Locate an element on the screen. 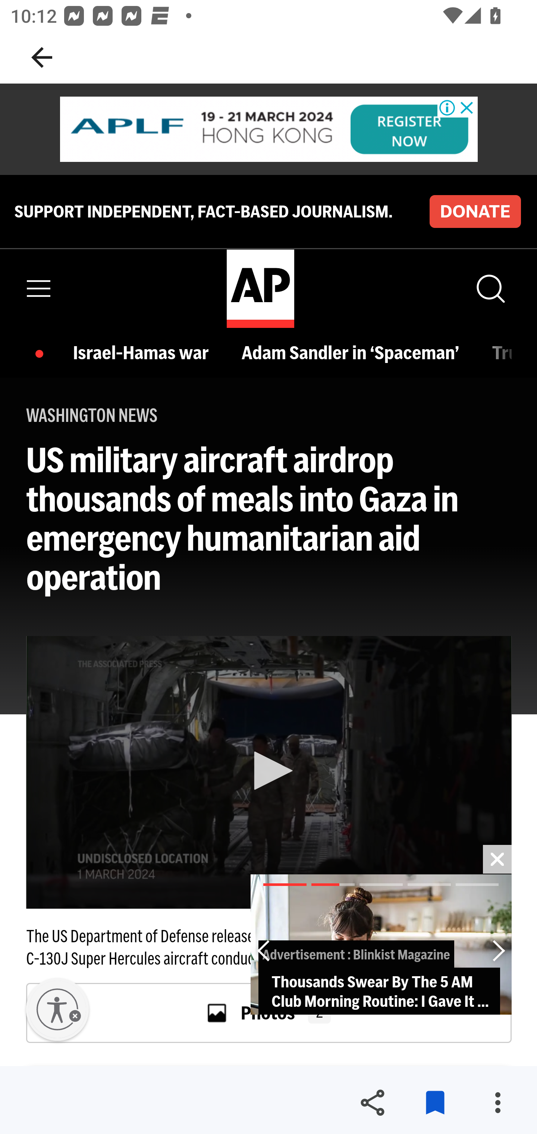 The height and width of the screenshot is (1134, 537). Play is located at coordinates (269, 771).